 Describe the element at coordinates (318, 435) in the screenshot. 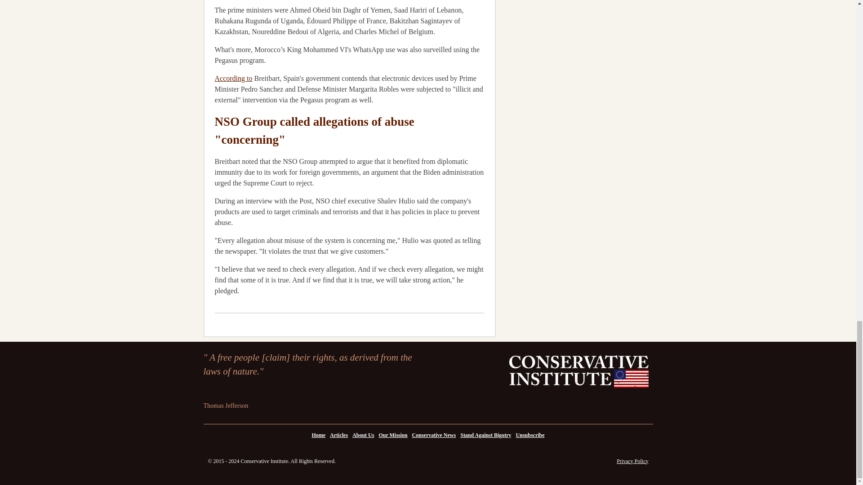

I see `Home` at that location.